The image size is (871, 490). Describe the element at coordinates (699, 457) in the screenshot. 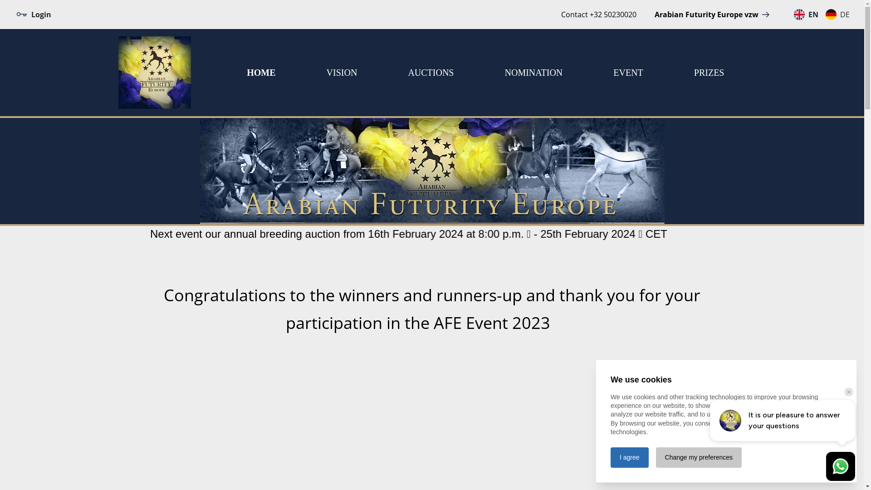

I see `Change my preferences` at that location.